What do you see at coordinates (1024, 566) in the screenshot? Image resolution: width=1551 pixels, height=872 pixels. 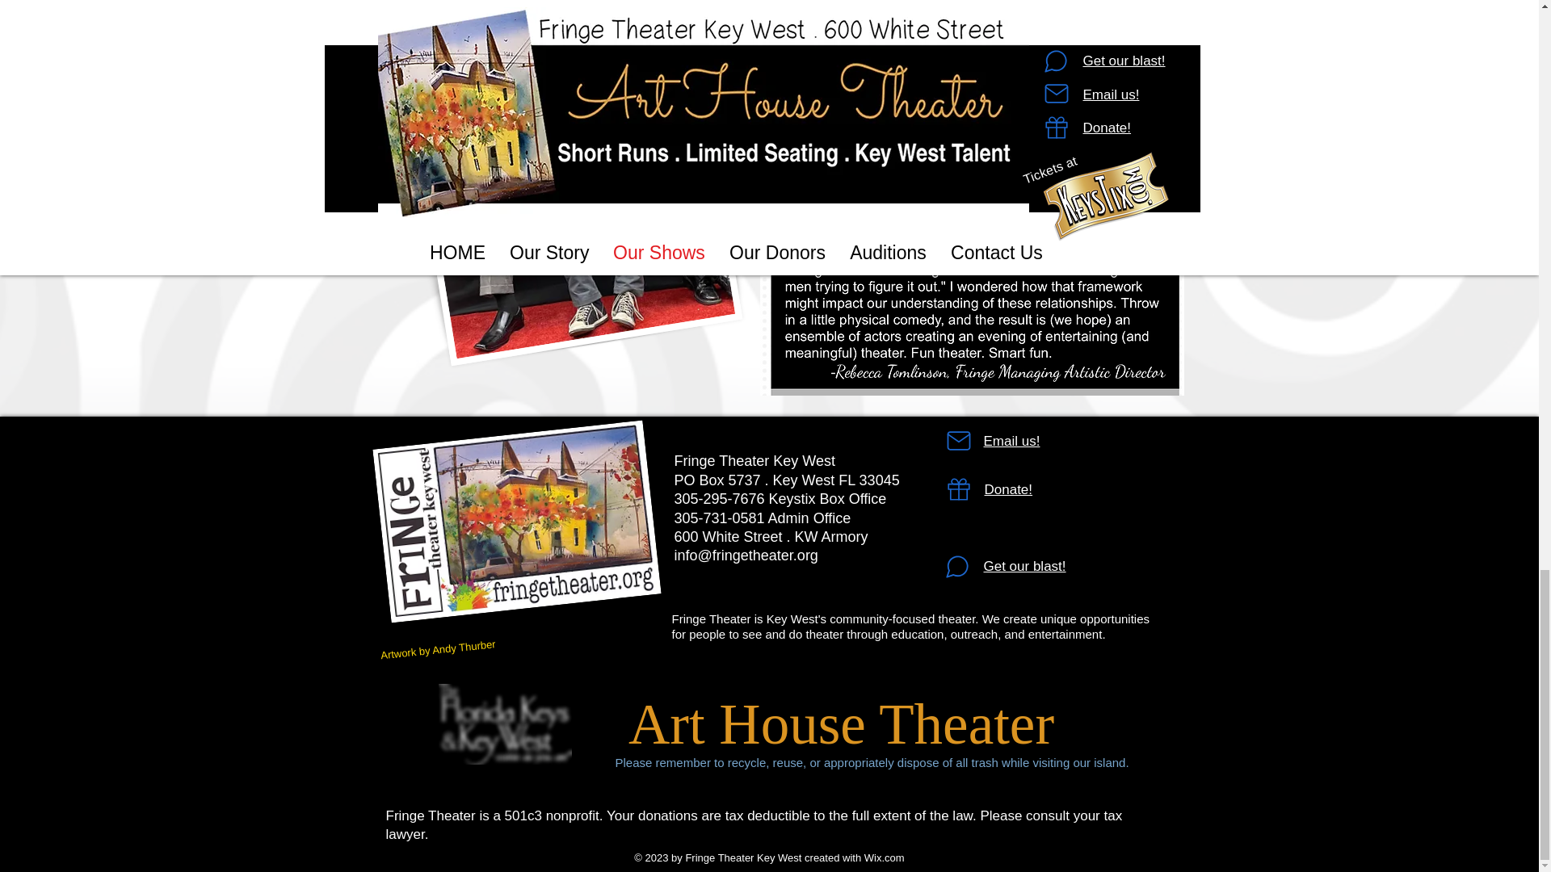 I see `Get our blast!` at bounding box center [1024, 566].